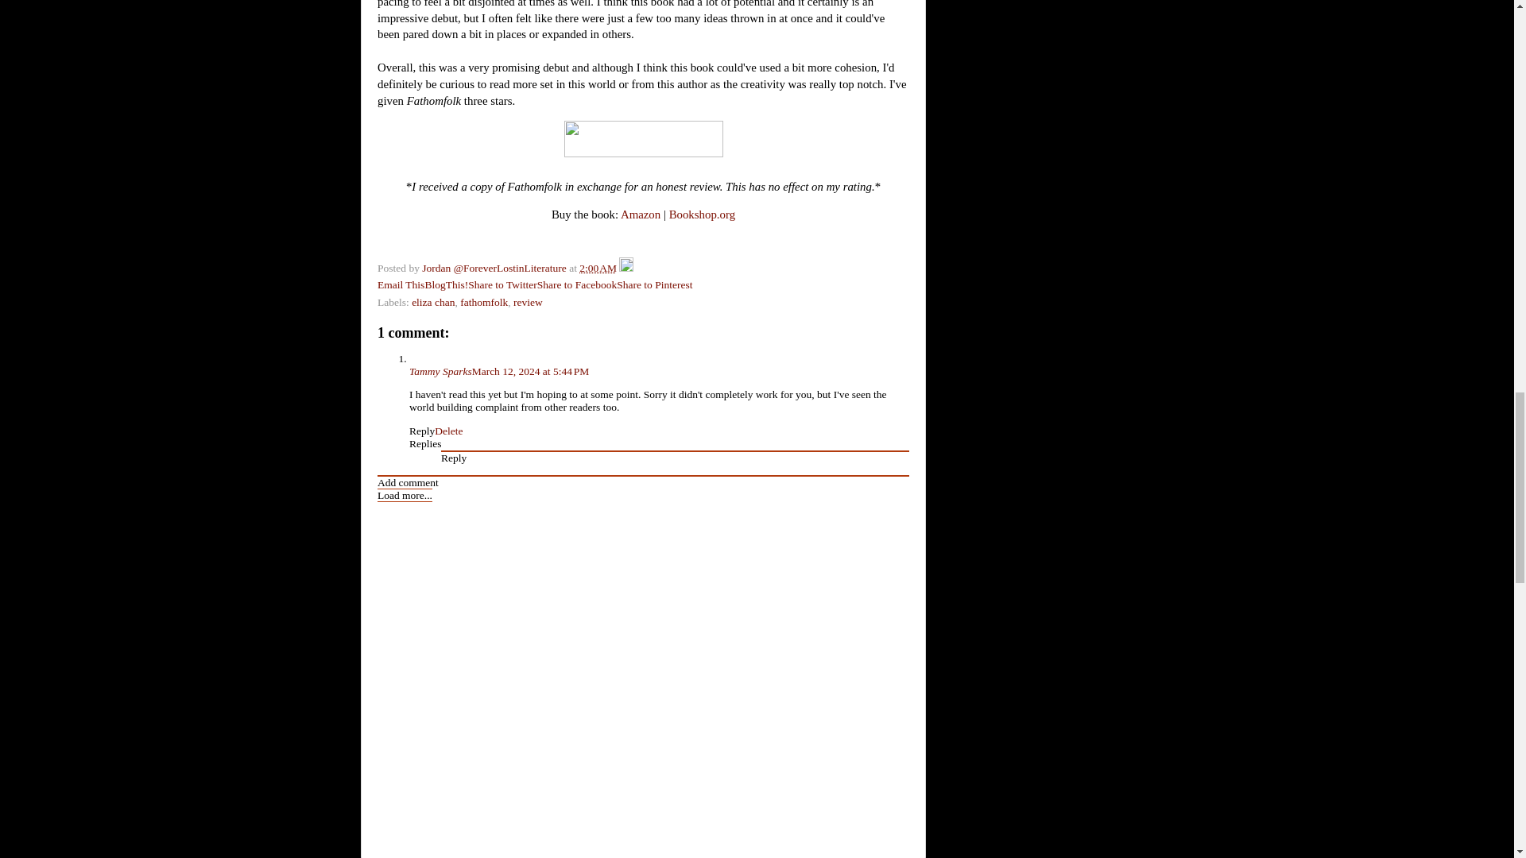 This screenshot has width=1526, height=858. What do you see at coordinates (502, 284) in the screenshot?
I see `Share to Twitter` at bounding box center [502, 284].